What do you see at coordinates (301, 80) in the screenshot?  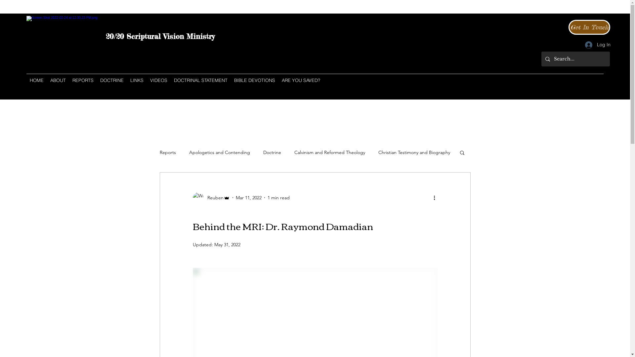 I see `ARE YOU SAVED?` at bounding box center [301, 80].